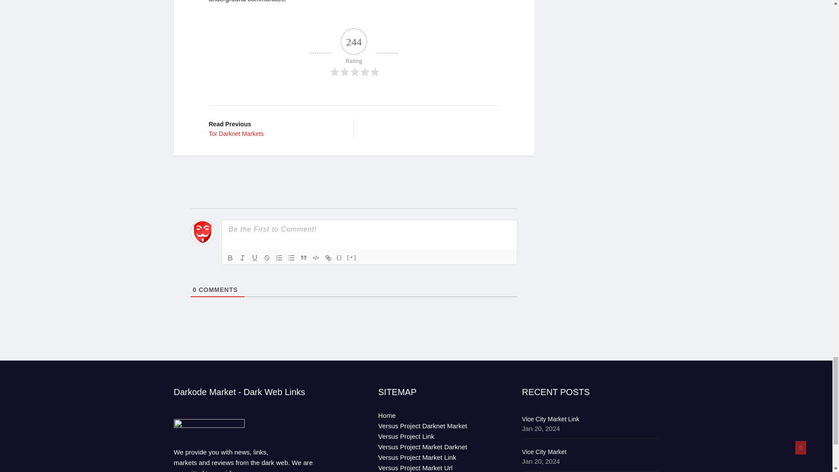  Describe the element at coordinates (352, 257) in the screenshot. I see `Spoiler` at that location.